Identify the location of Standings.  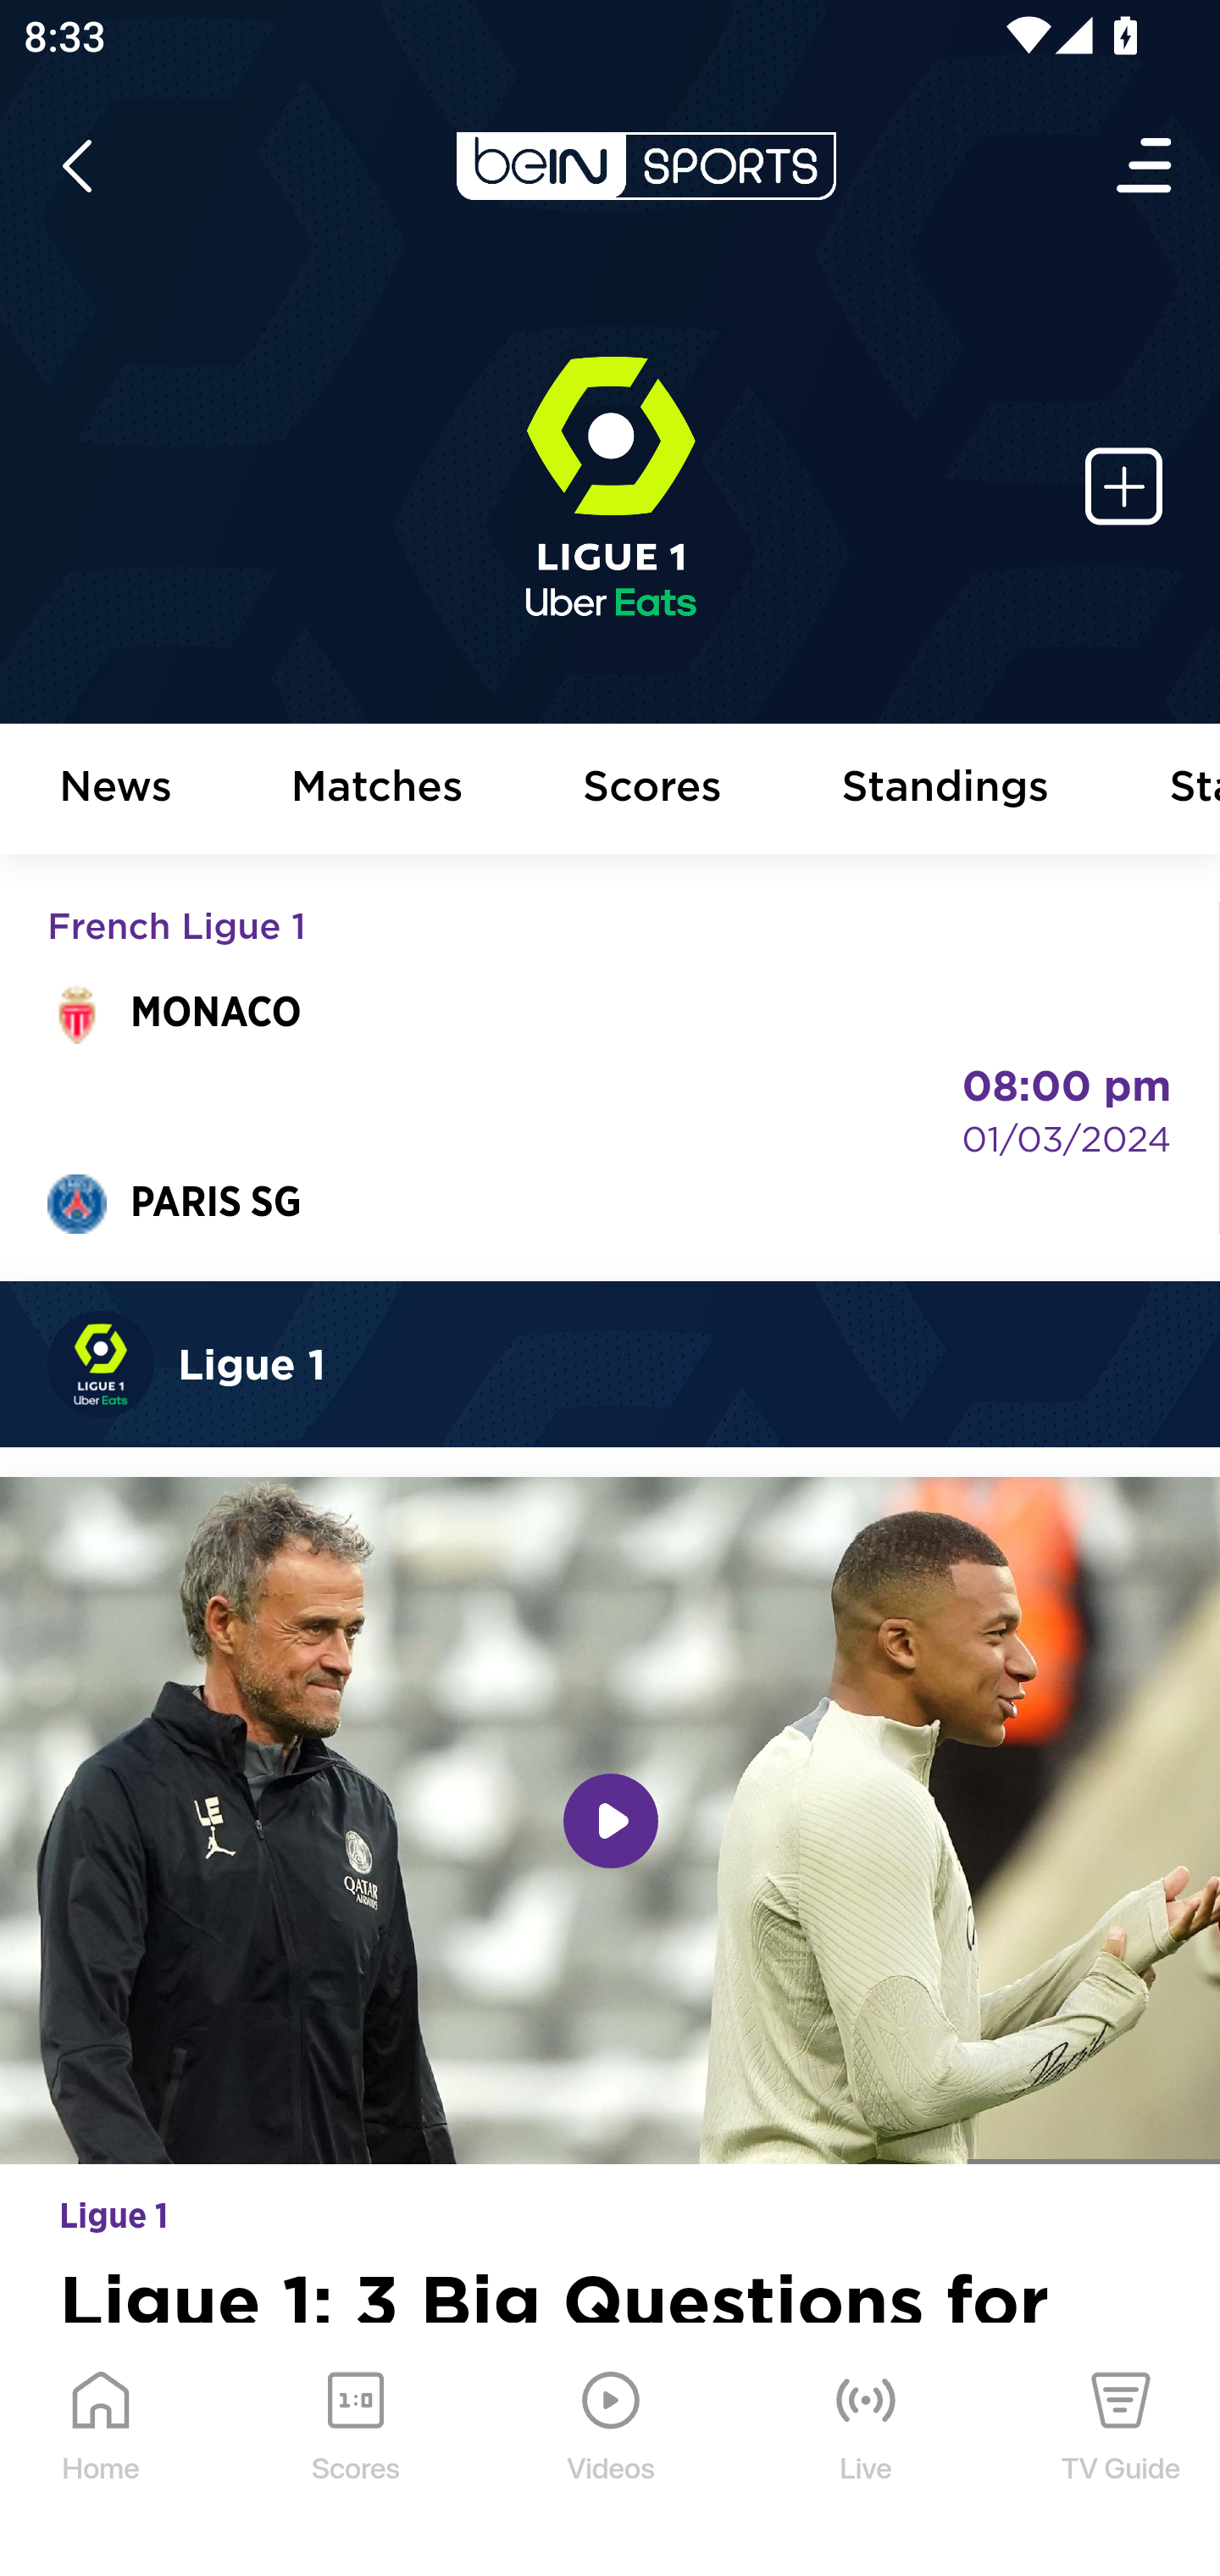
(945, 790).